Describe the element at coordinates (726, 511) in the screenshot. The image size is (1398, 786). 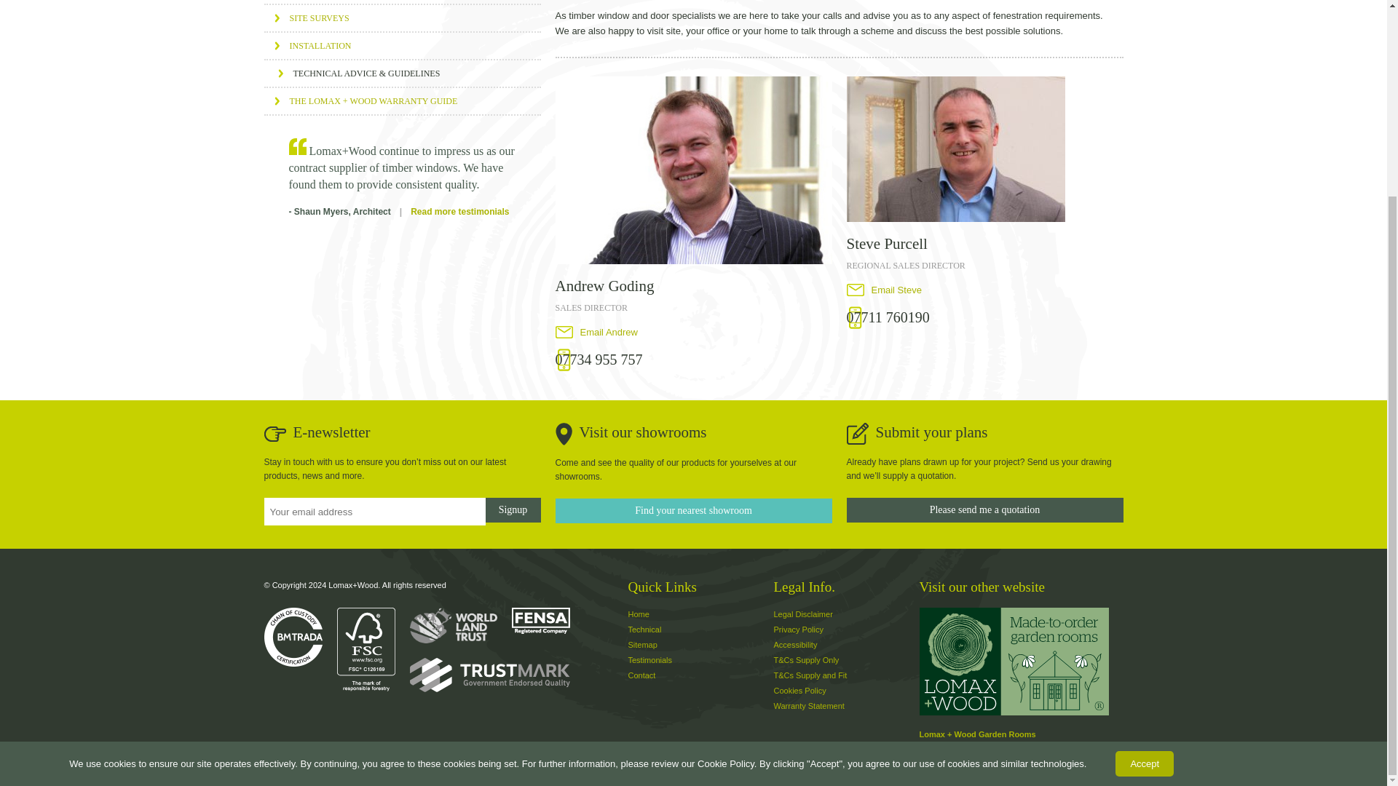
I see `Cookie Policy` at that location.